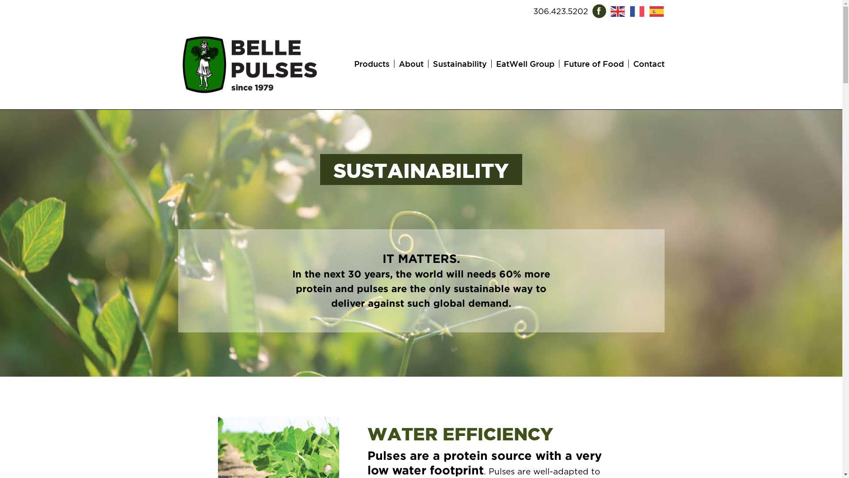 Image resolution: width=849 pixels, height=478 pixels. Describe the element at coordinates (637, 11) in the screenshot. I see `French` at that location.